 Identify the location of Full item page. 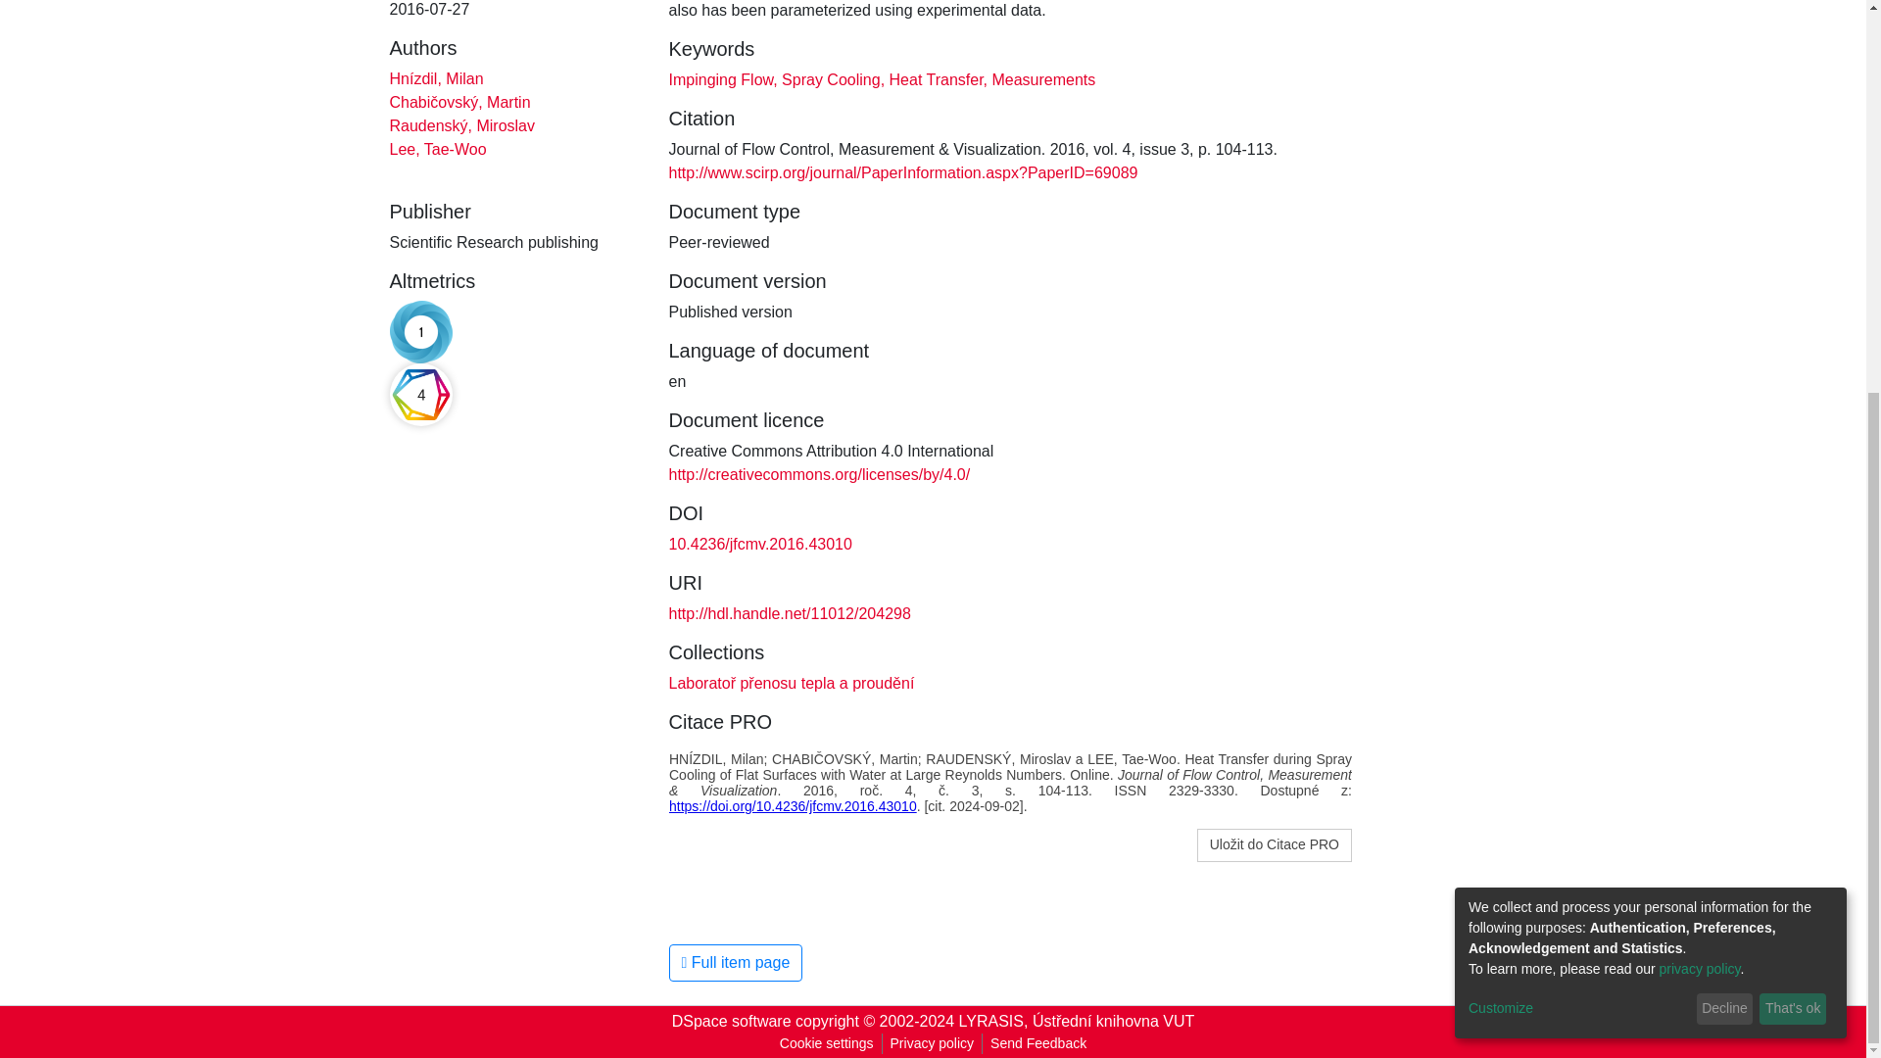
(735, 963).